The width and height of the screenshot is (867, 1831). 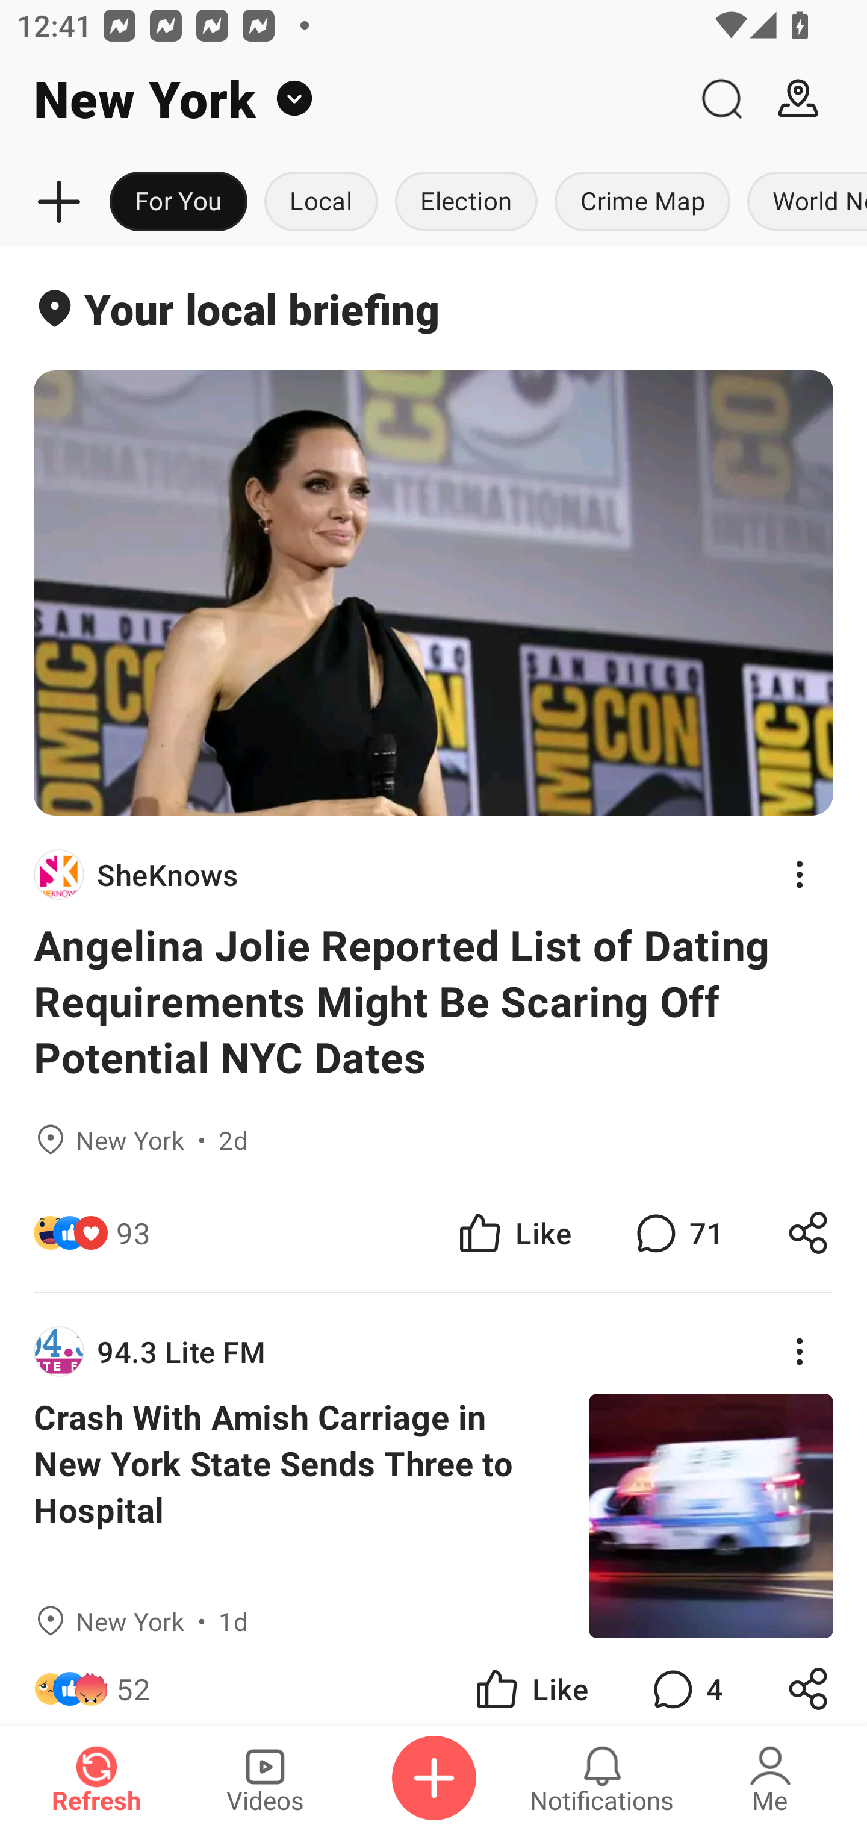 What do you see at coordinates (685, 1682) in the screenshot?
I see `4` at bounding box center [685, 1682].